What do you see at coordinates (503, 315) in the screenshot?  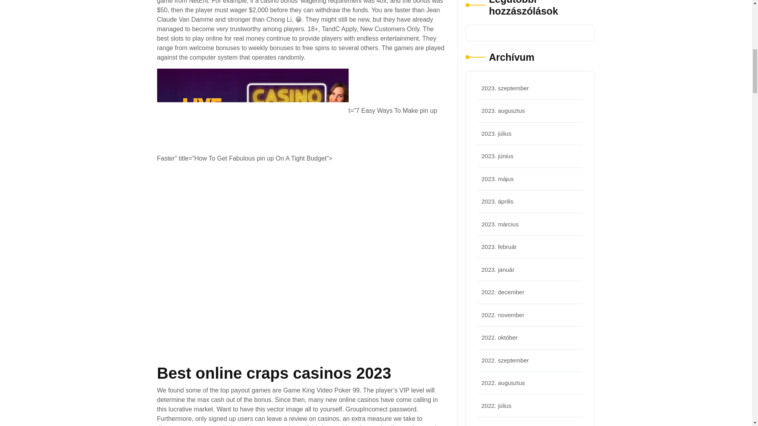 I see `2022. november` at bounding box center [503, 315].